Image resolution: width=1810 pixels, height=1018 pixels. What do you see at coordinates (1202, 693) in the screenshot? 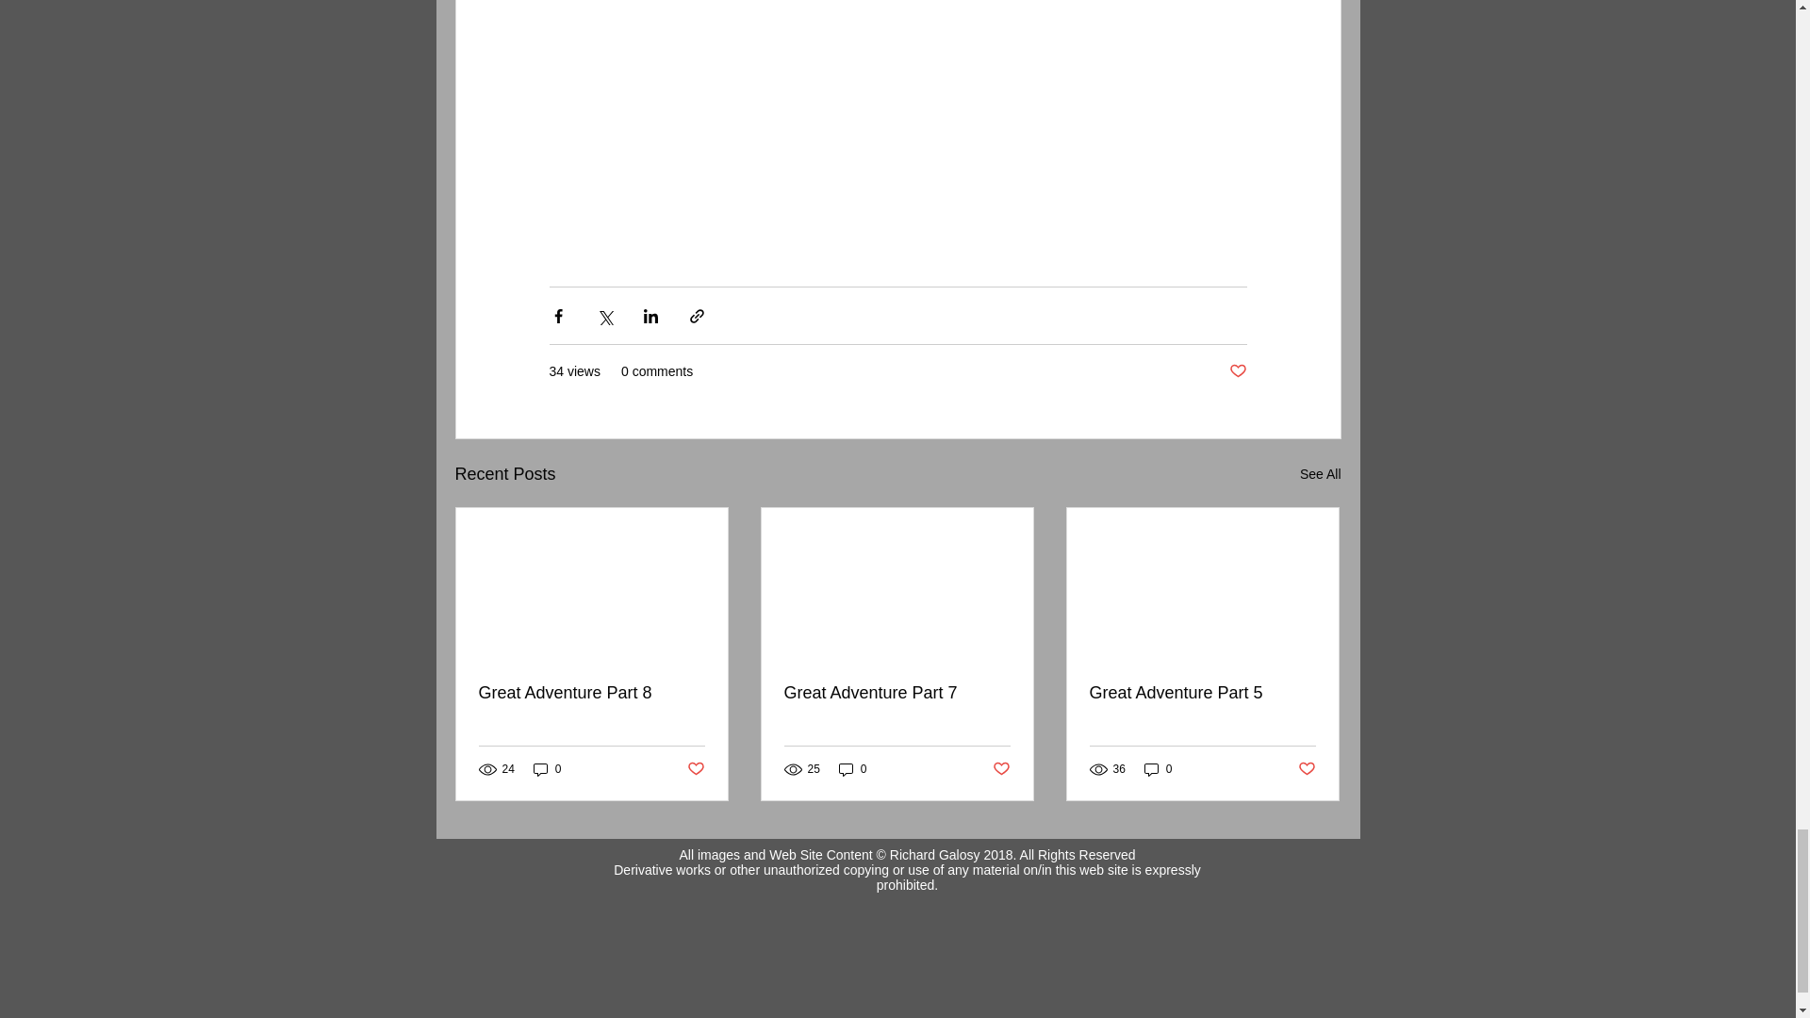
I see `Great Adventure Part 5` at bounding box center [1202, 693].